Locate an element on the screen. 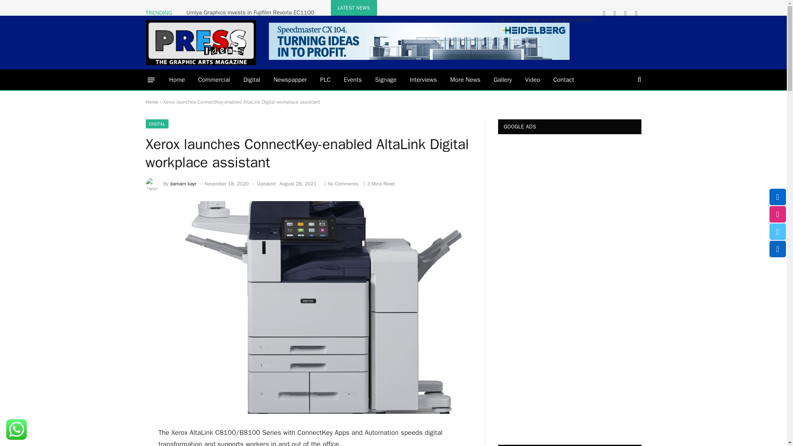 The image size is (793, 446). Umiya Graphics invests in Fujifilm Revoria EC1100 is located at coordinates (252, 12).